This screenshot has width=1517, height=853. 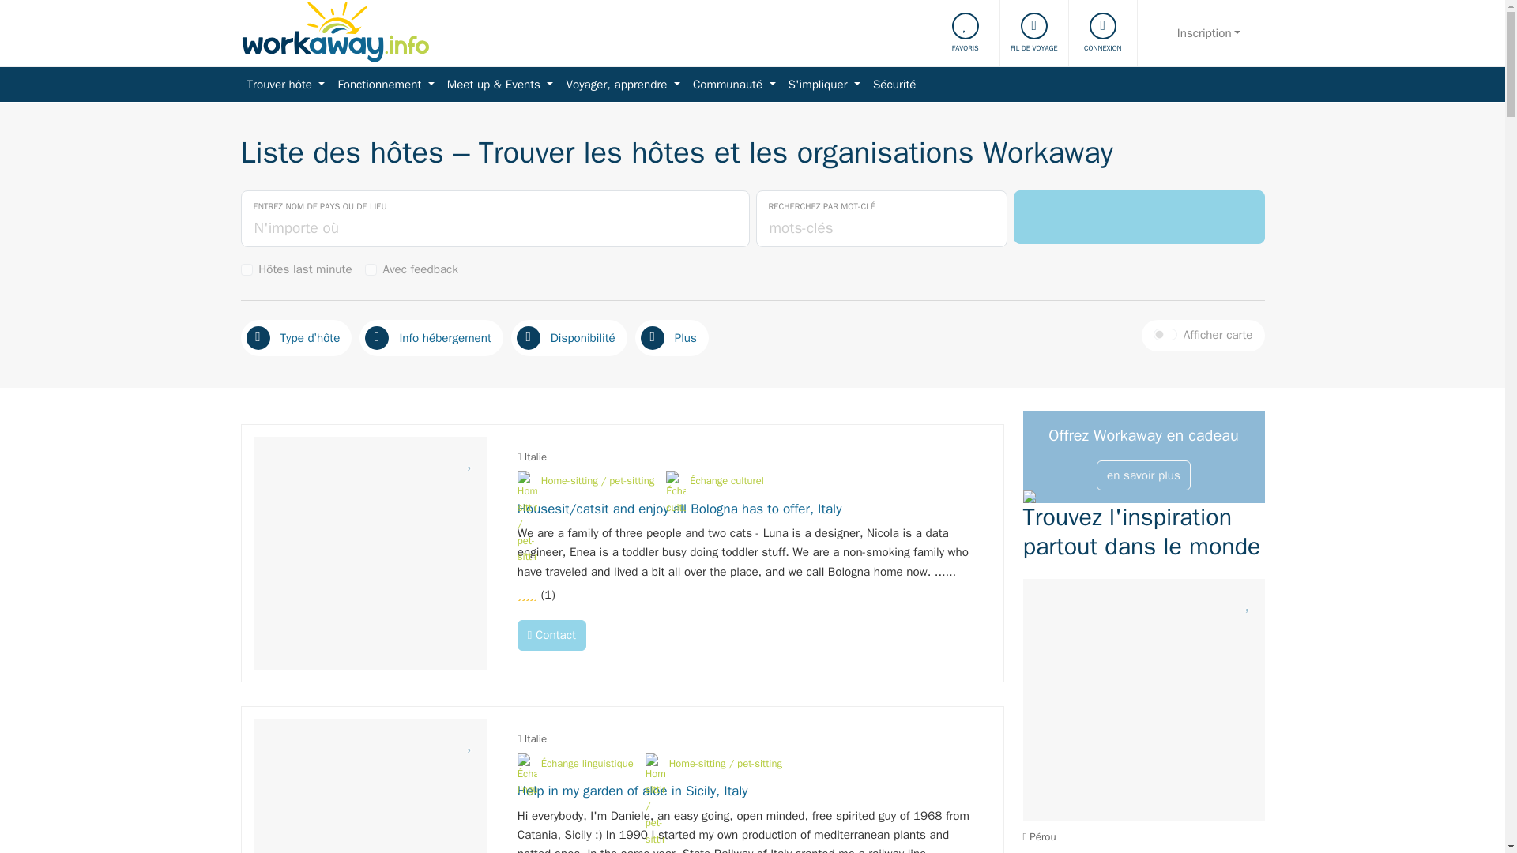 I want to click on FAVORIS, so click(x=966, y=33).